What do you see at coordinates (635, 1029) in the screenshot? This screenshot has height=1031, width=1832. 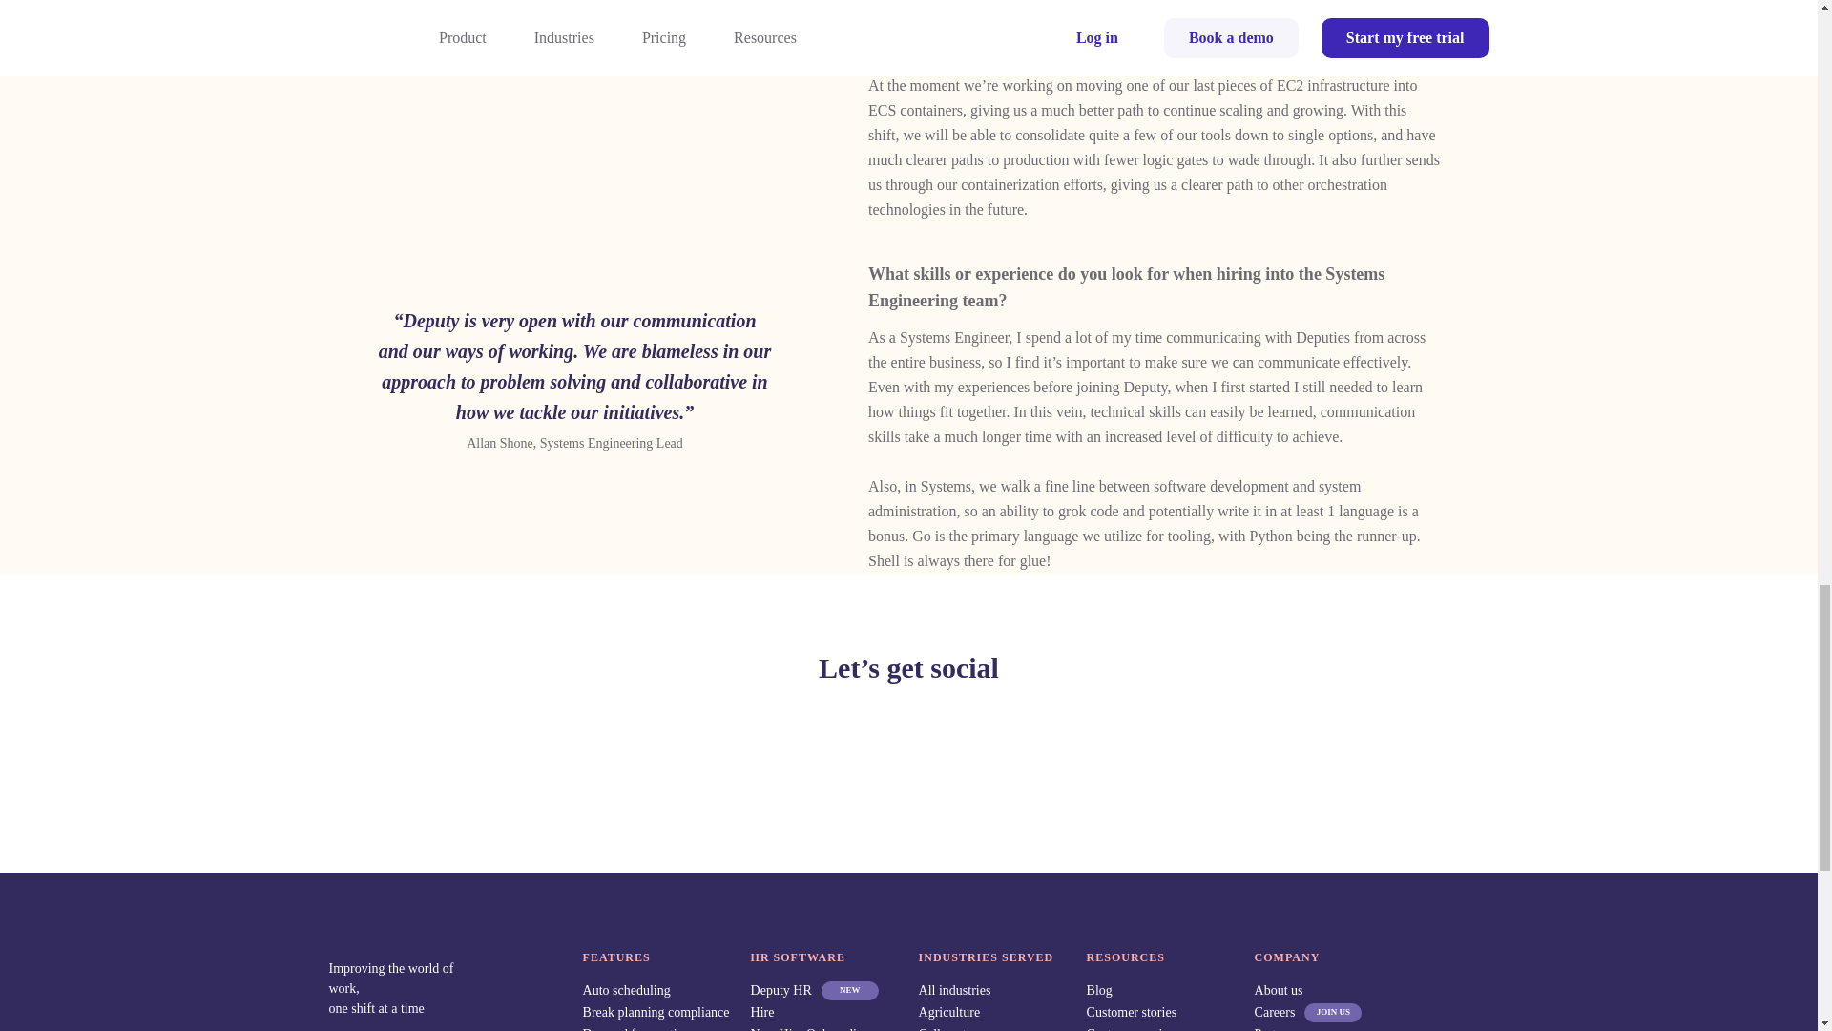 I see `Demand forecasting` at bounding box center [635, 1029].